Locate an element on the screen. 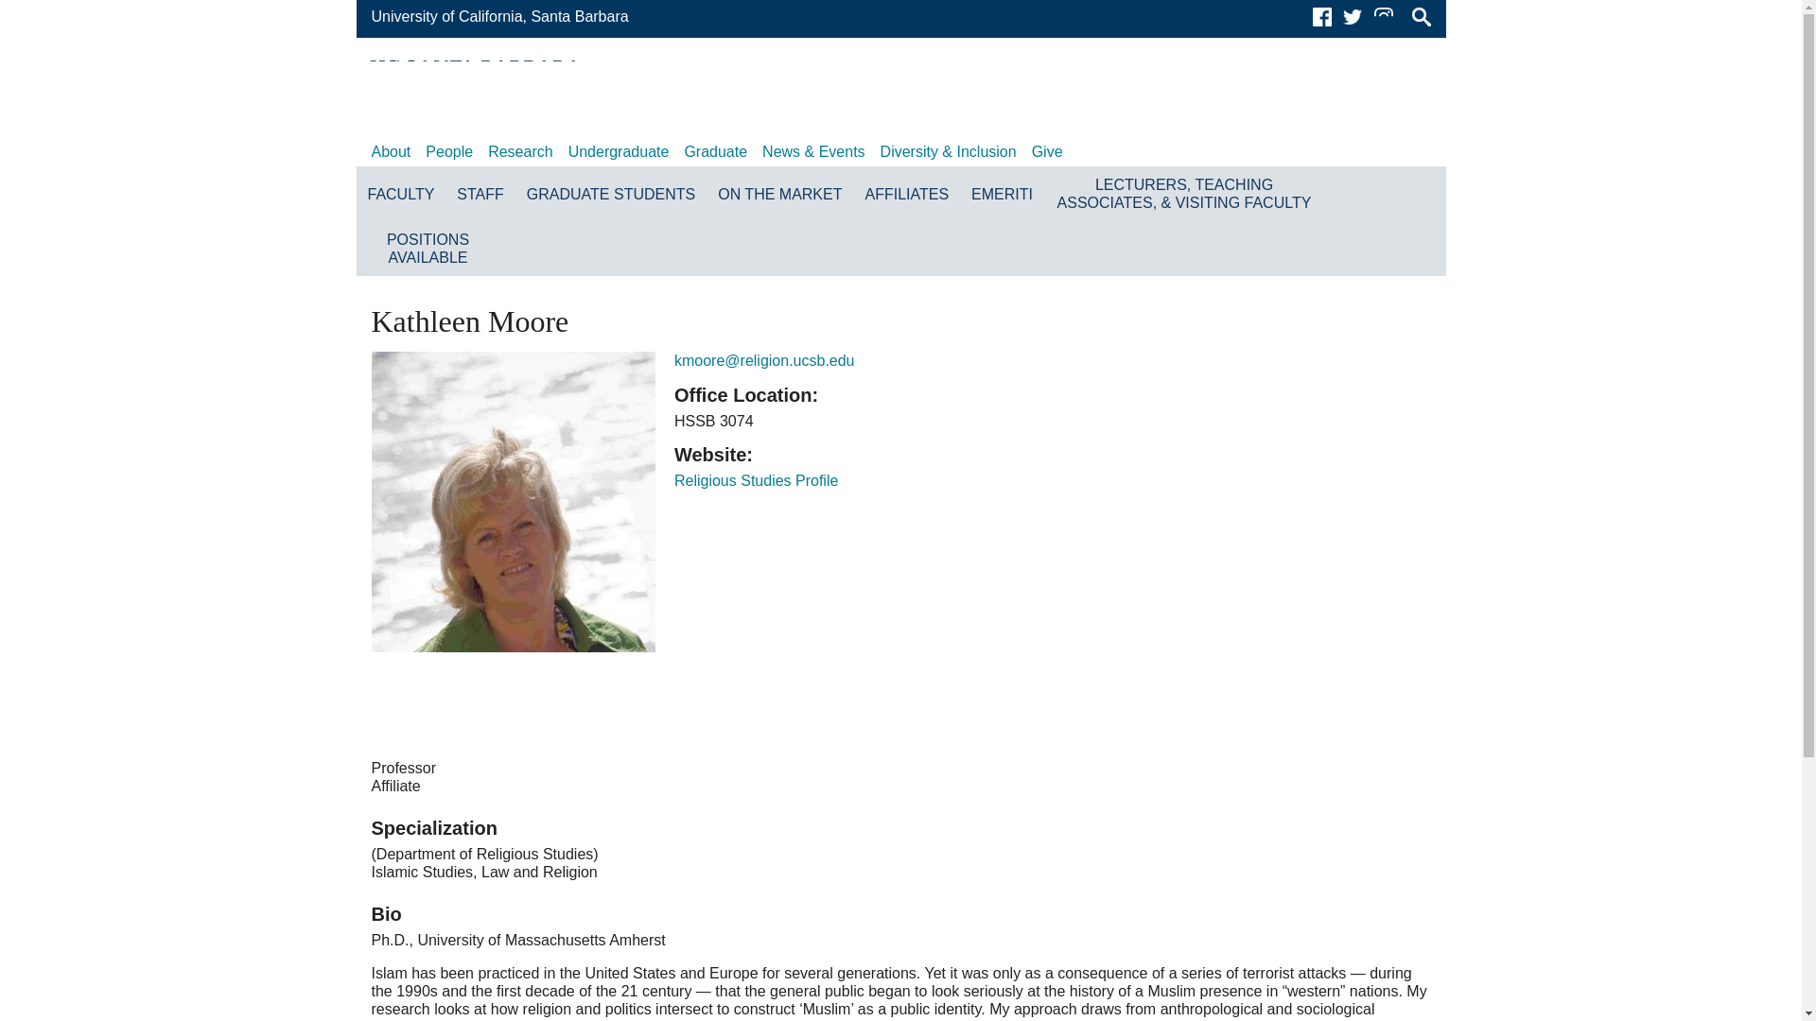 This screenshot has width=1816, height=1021. Research is located at coordinates (520, 151).